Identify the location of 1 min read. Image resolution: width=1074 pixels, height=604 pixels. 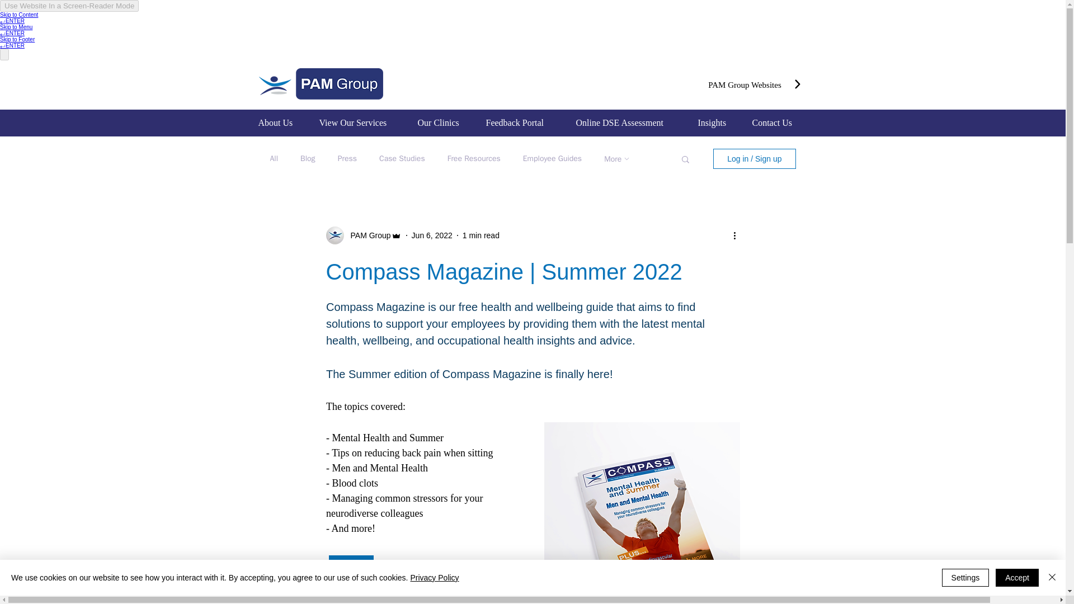
(481, 234).